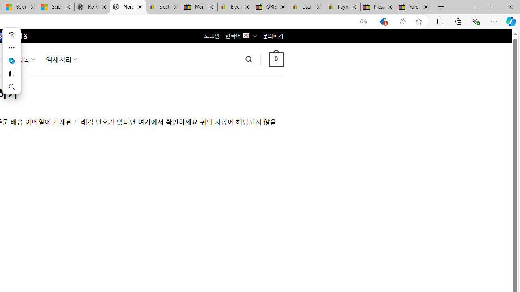 The width and height of the screenshot is (520, 292). I want to click on Add this page to favorites (Ctrl+D), so click(418, 21).